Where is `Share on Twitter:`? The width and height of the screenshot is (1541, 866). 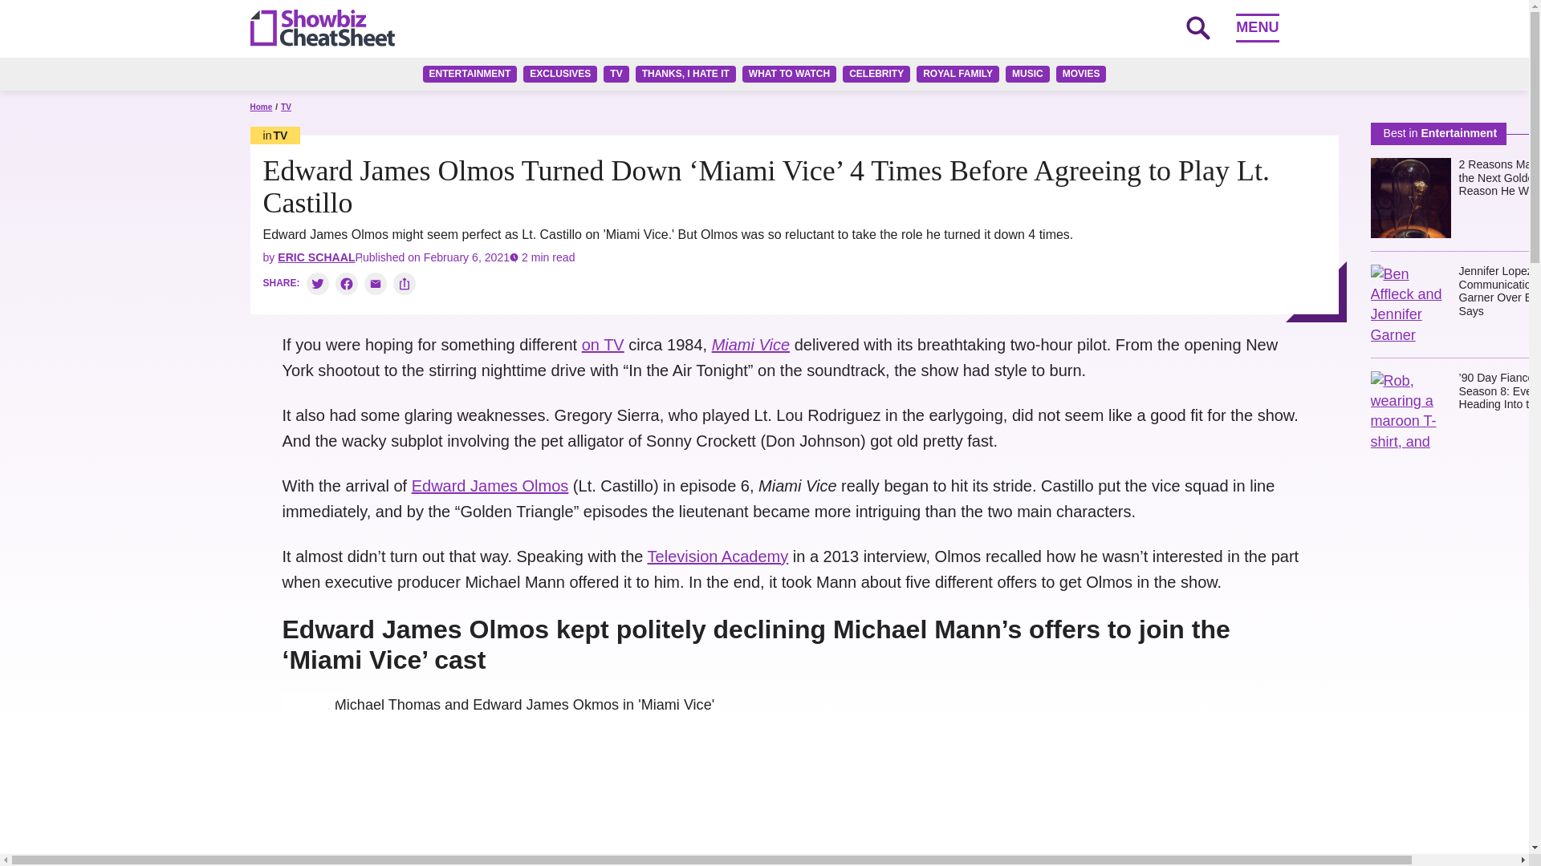 Share on Twitter: is located at coordinates (318, 284).